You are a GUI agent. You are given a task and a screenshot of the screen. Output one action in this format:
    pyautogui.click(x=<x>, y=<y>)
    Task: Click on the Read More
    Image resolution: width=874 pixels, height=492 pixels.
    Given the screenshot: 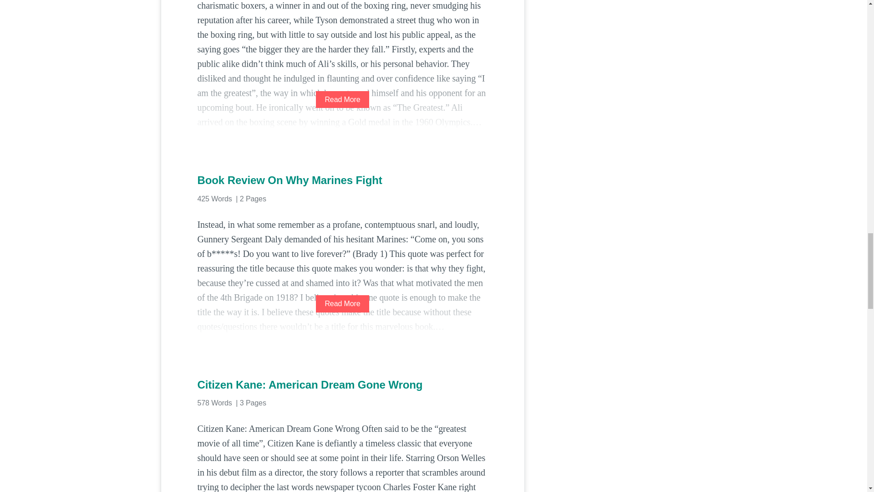 What is the action you would take?
    pyautogui.click(x=342, y=99)
    